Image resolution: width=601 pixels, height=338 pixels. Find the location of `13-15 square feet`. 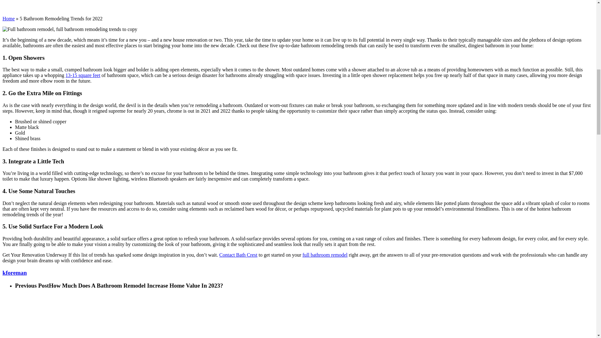

13-15 square feet is located at coordinates (83, 75).